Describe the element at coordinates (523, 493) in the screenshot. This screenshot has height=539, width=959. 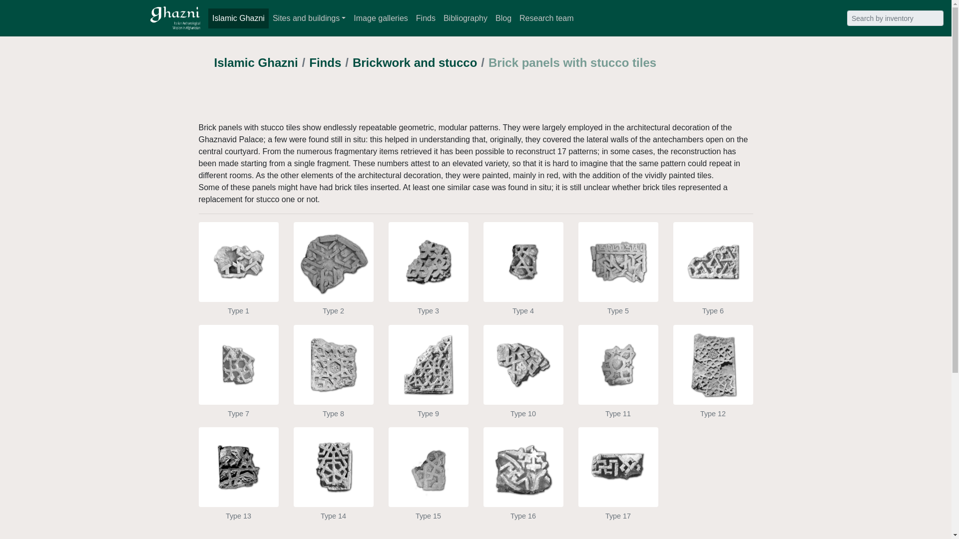
I see `Type 16` at that location.